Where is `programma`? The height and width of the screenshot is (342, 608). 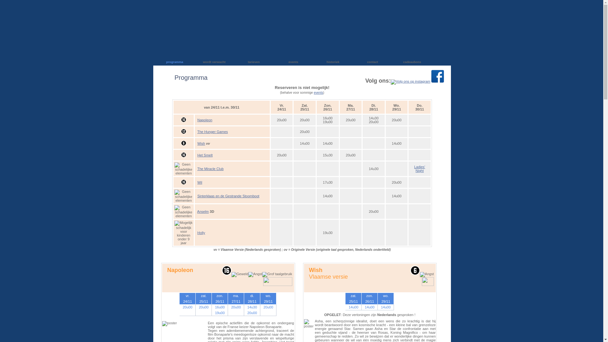
programma is located at coordinates (175, 62).